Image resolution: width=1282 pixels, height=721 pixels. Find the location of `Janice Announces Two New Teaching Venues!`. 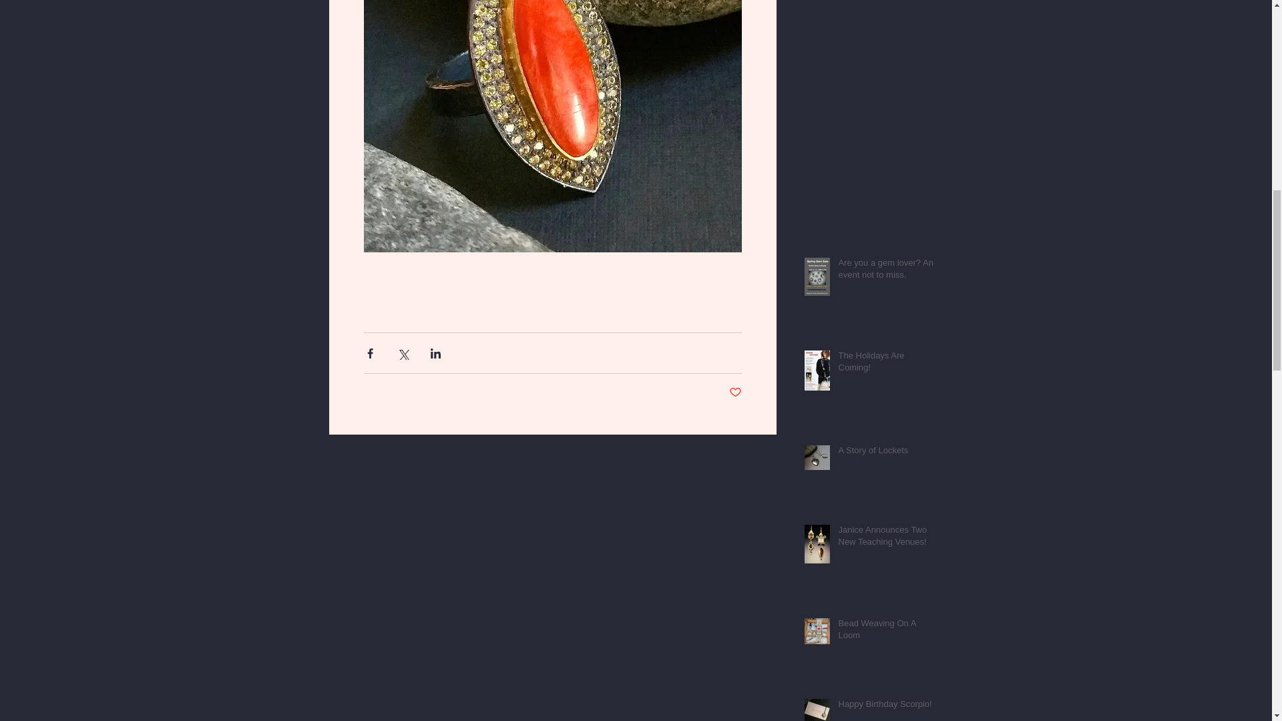

Janice Announces Two New Teaching Venues! is located at coordinates (886, 539).